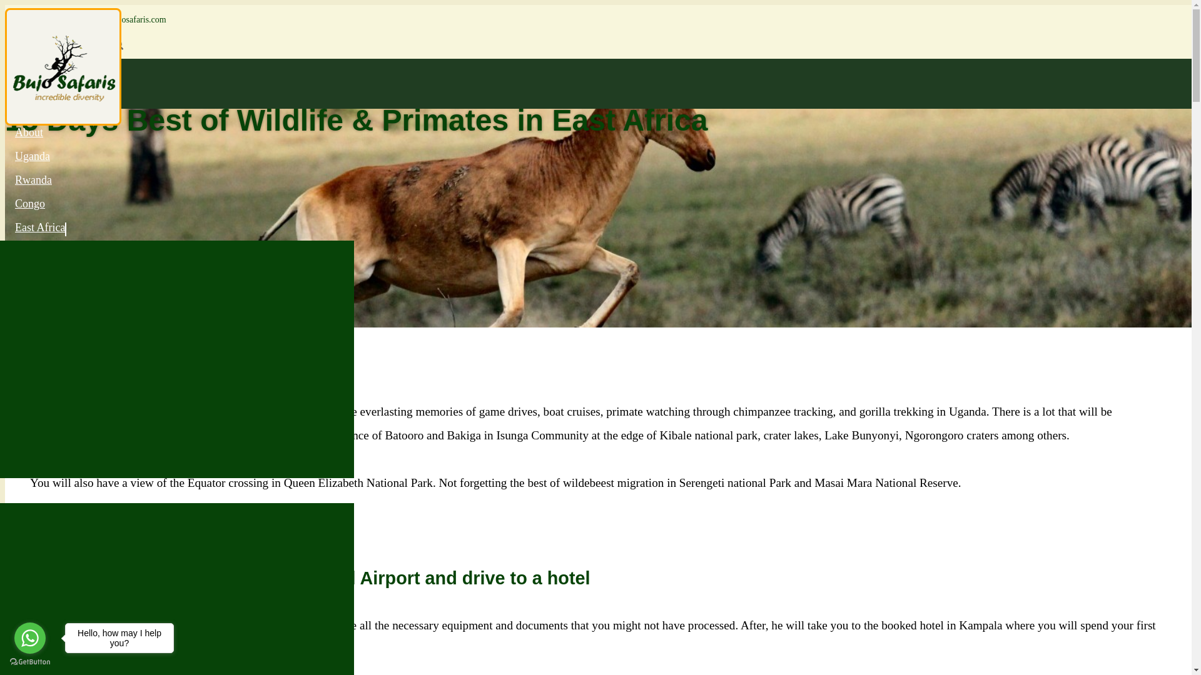  I want to click on Rwanda, so click(33, 175).